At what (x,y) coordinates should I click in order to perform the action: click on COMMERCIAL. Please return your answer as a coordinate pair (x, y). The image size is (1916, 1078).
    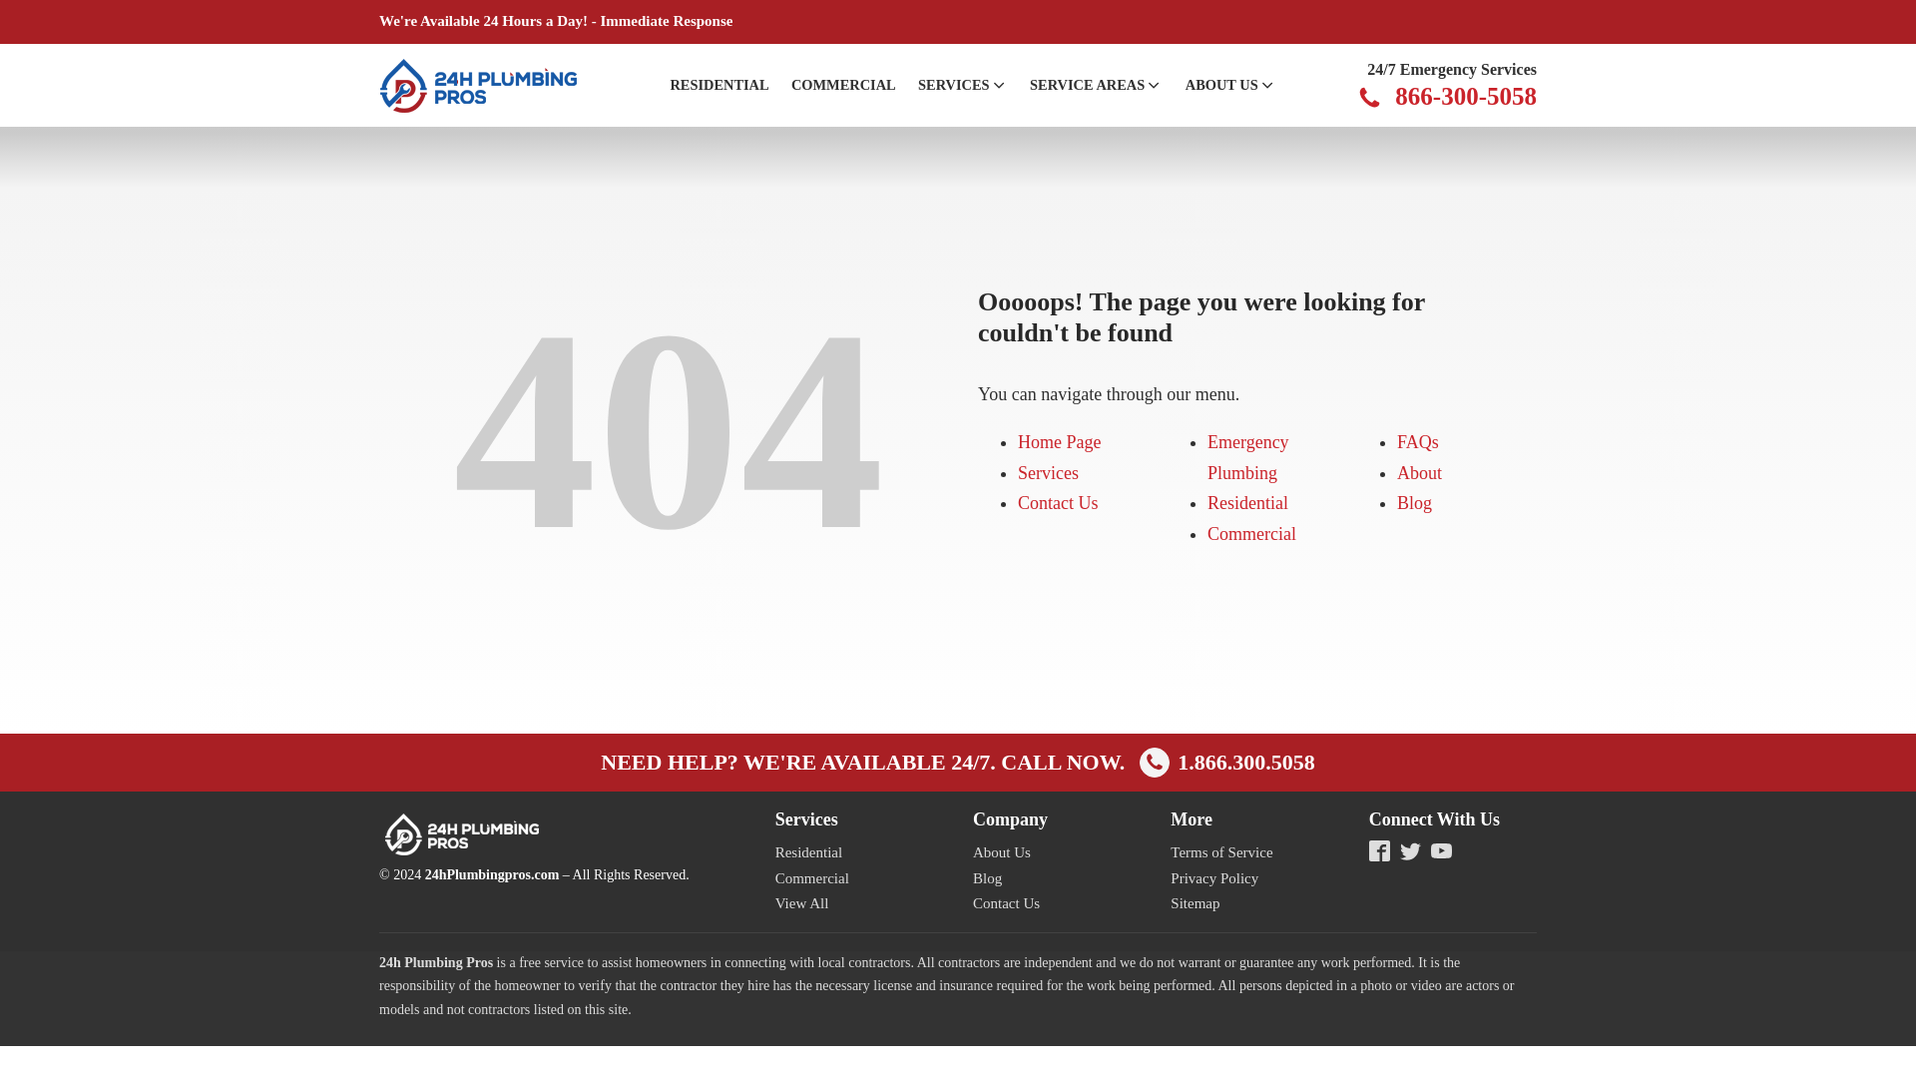
    Looking at the image, I should click on (842, 86).